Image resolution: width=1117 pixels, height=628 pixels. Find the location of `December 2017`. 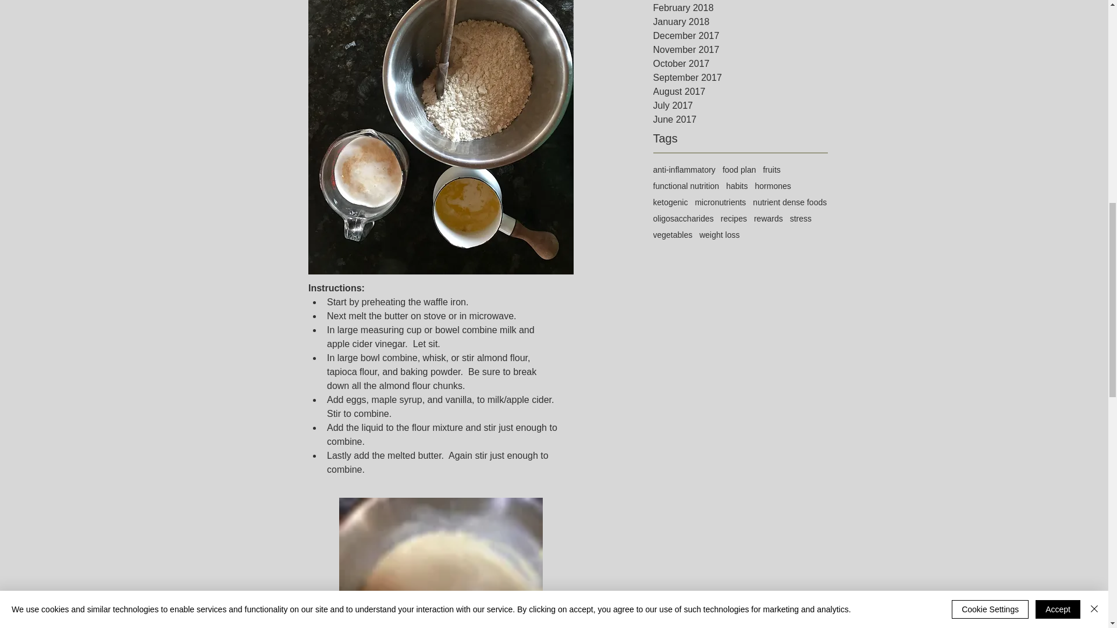

December 2017 is located at coordinates (740, 36).